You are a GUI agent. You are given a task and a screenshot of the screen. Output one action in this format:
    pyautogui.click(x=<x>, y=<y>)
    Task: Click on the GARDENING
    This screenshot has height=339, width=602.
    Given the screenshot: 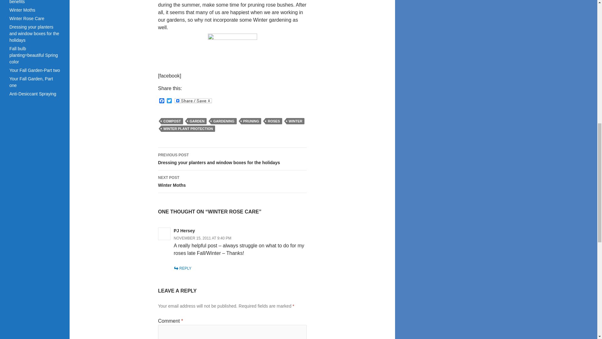 What is the action you would take?
    pyautogui.click(x=224, y=121)
    